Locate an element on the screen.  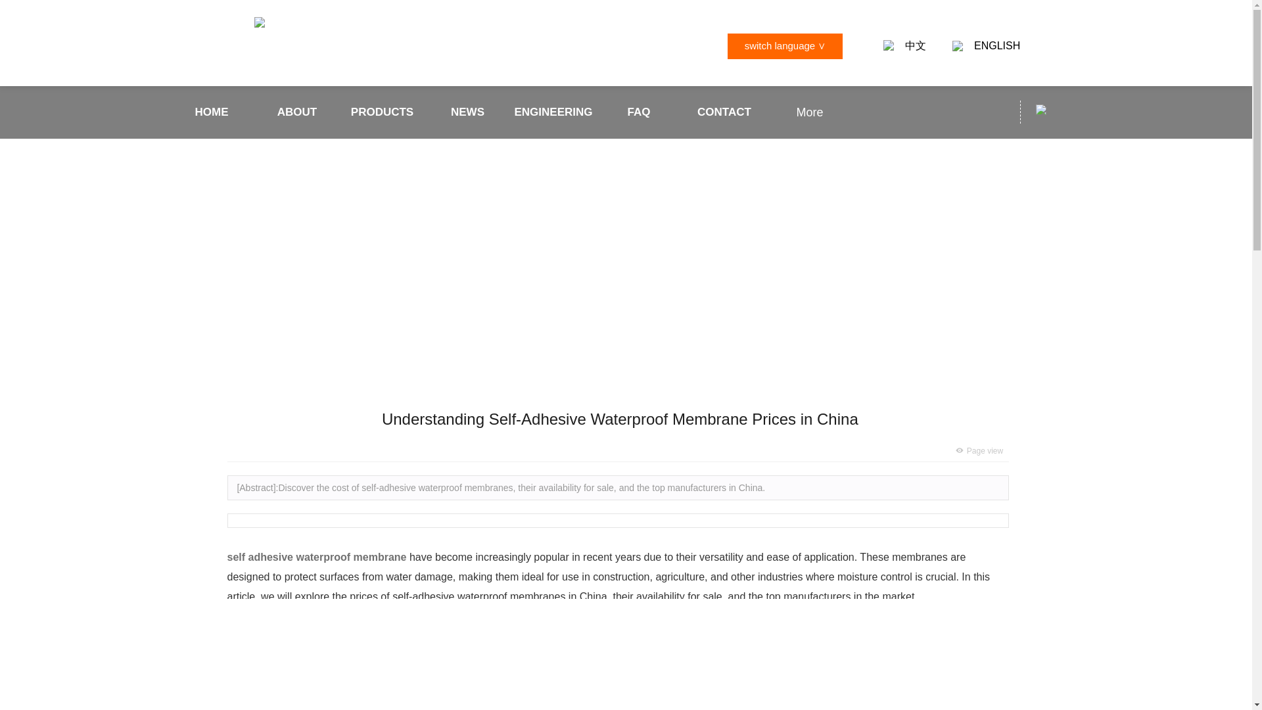
ABOUT is located at coordinates (297, 112).